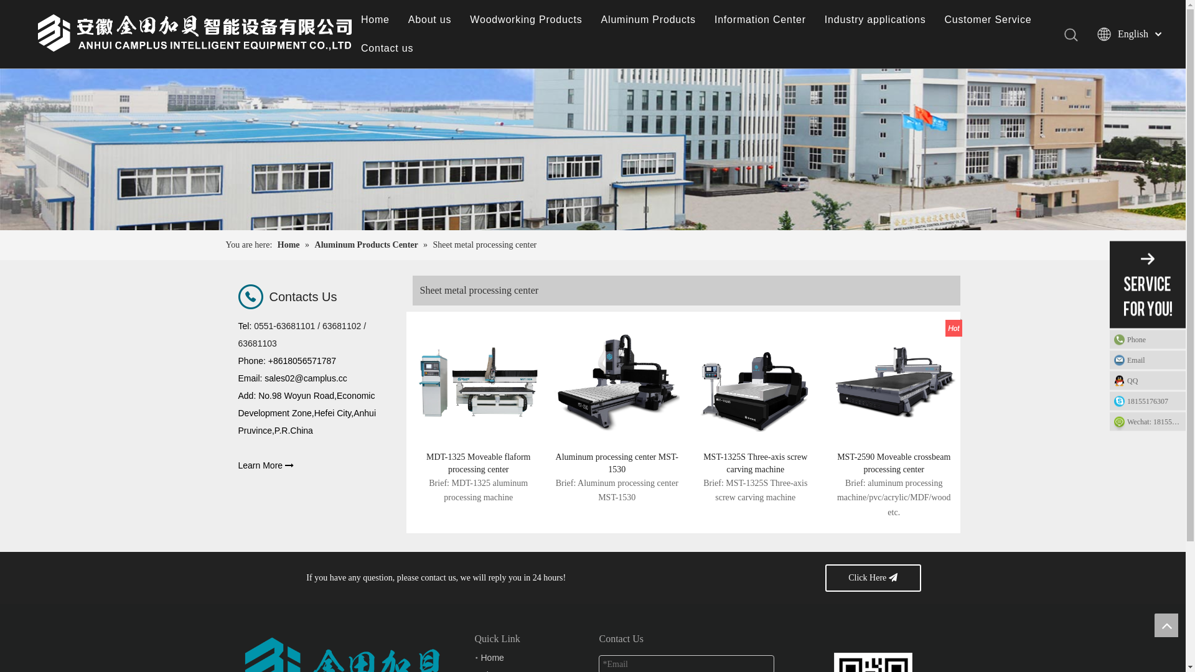 Image resolution: width=1195 pixels, height=672 pixels. What do you see at coordinates (1148, 380) in the screenshot?
I see `QQ` at bounding box center [1148, 380].